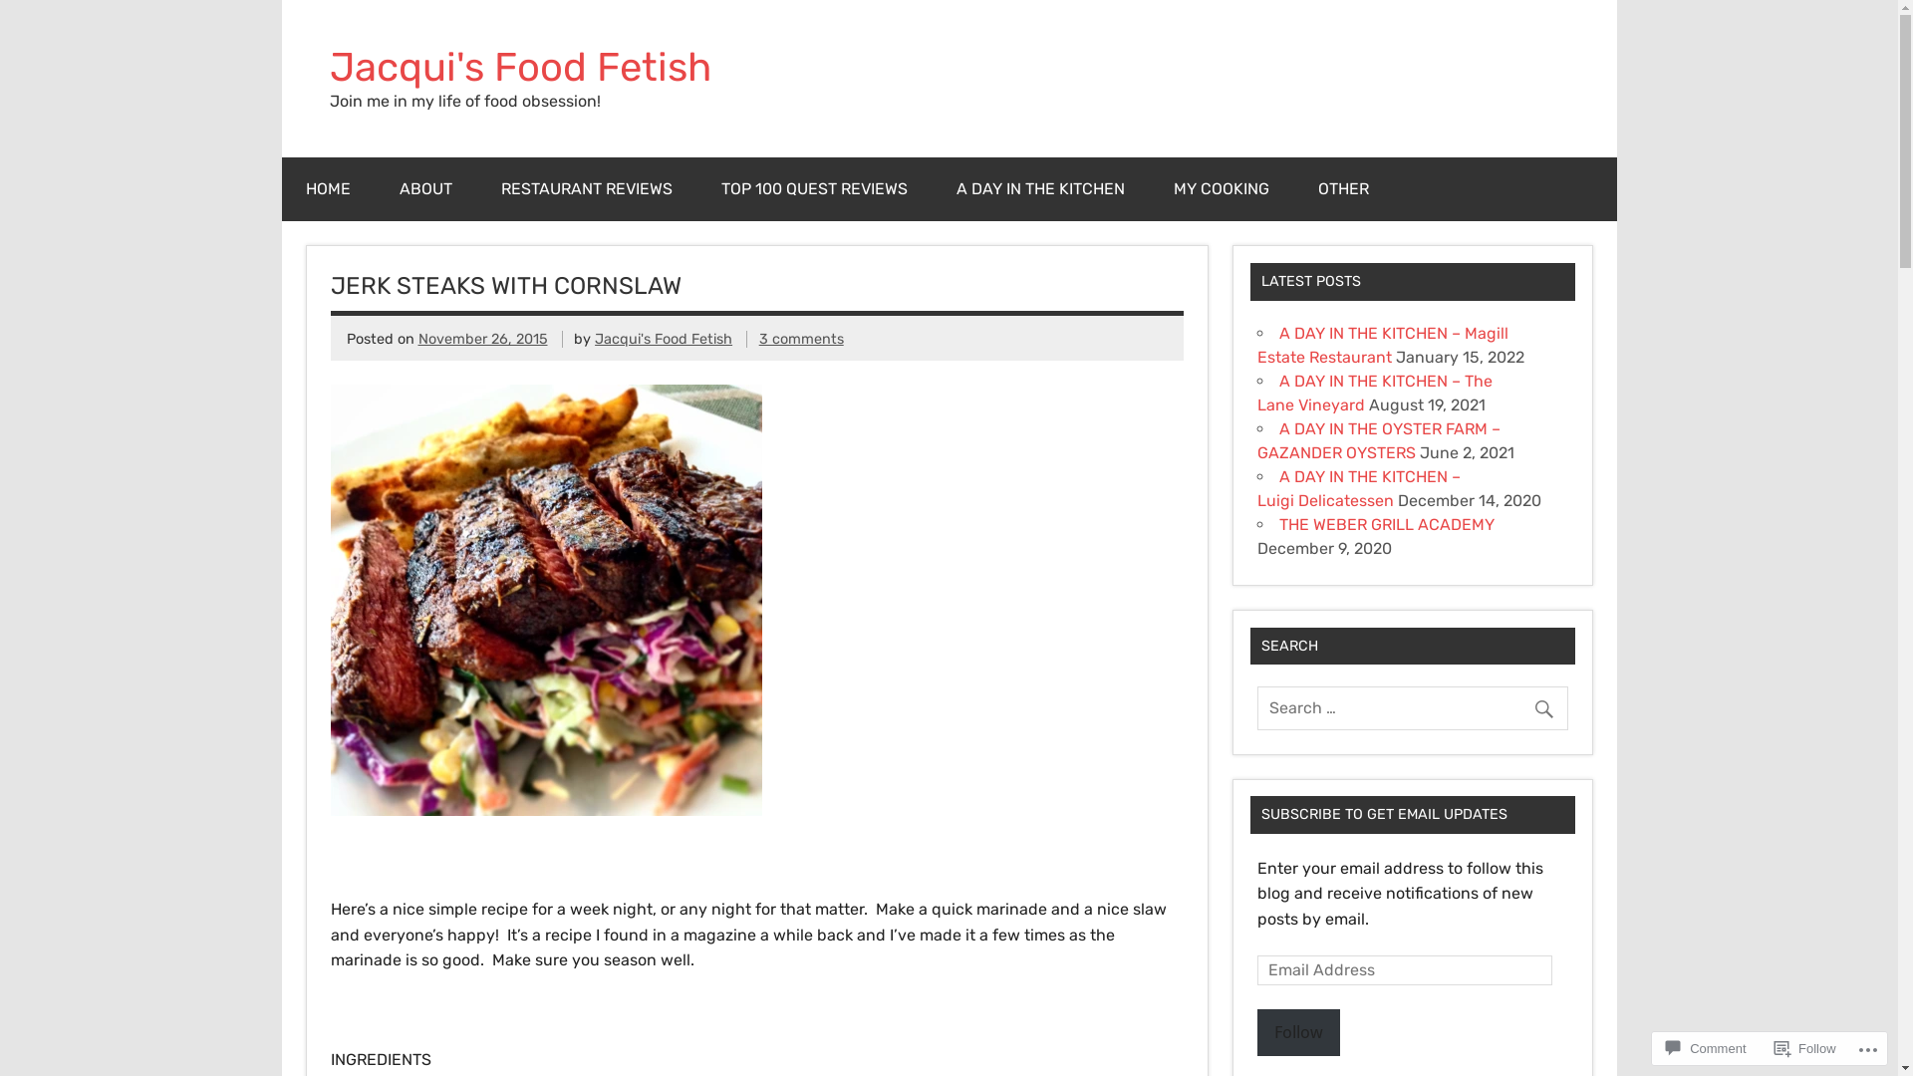 The image size is (1913, 1076). I want to click on Follow, so click(1805, 1048).